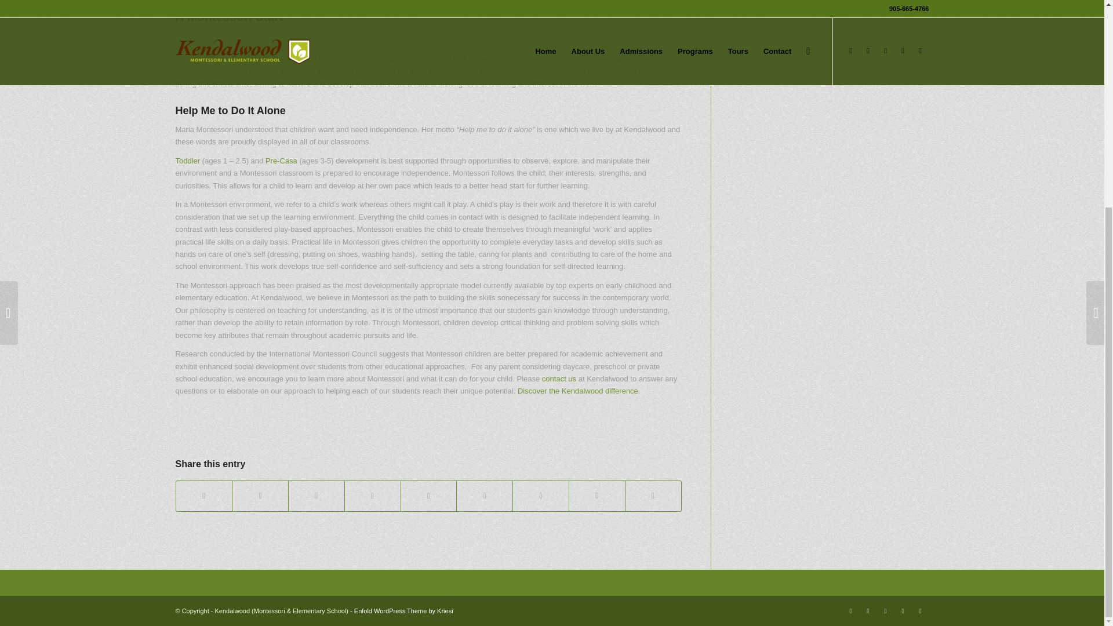  I want to click on Programs, so click(281, 161).